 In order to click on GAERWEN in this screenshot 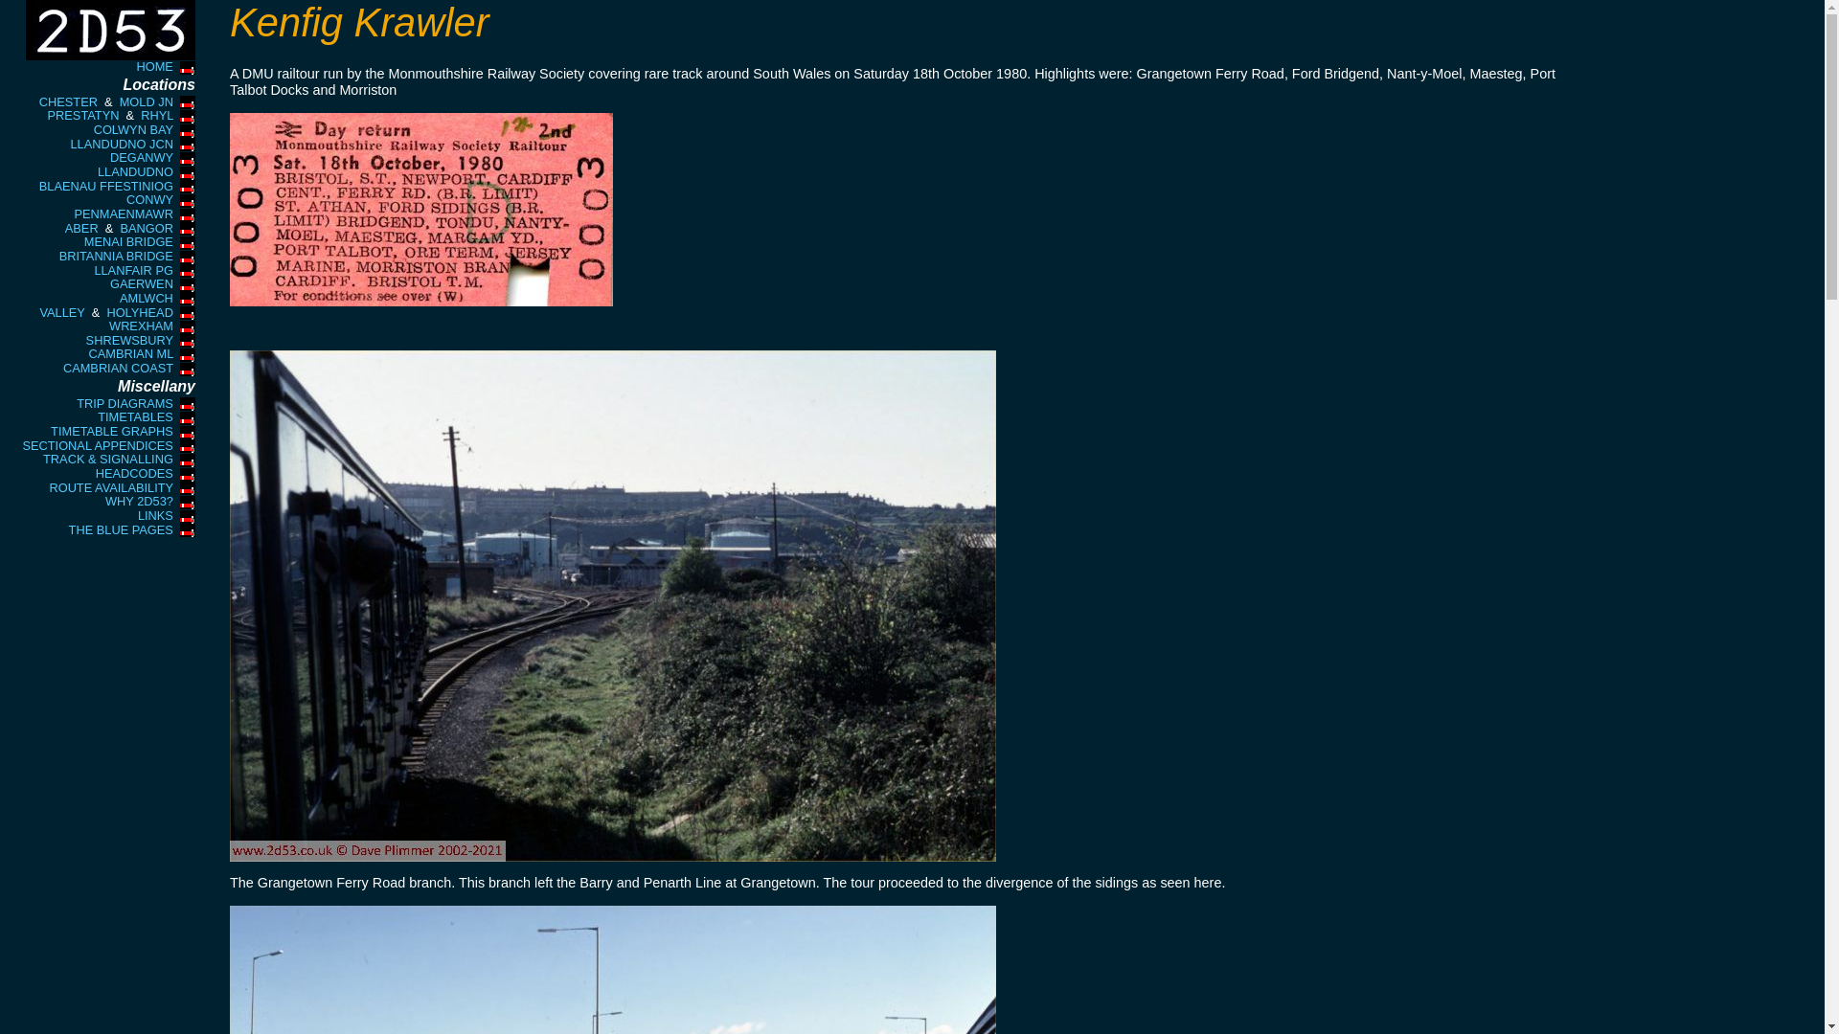, I will do `click(142, 283)`.